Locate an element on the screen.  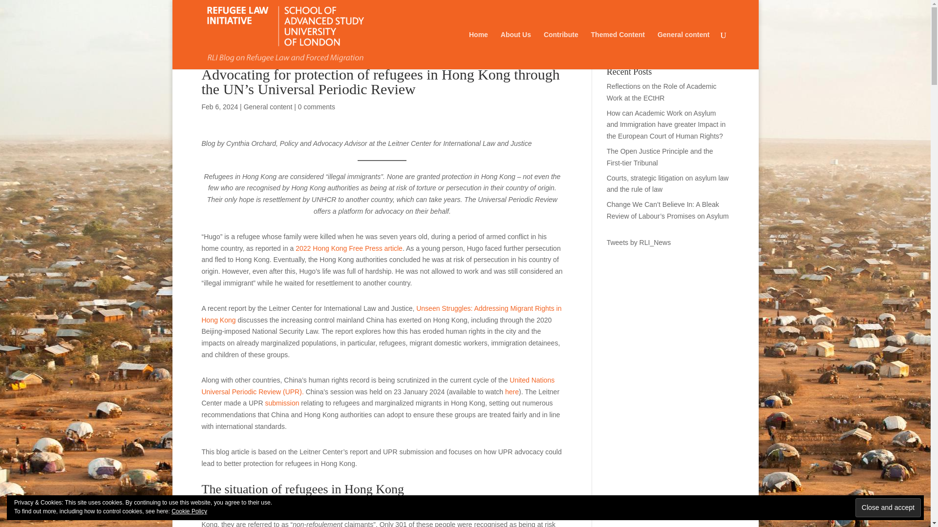
General content is located at coordinates (683, 50).